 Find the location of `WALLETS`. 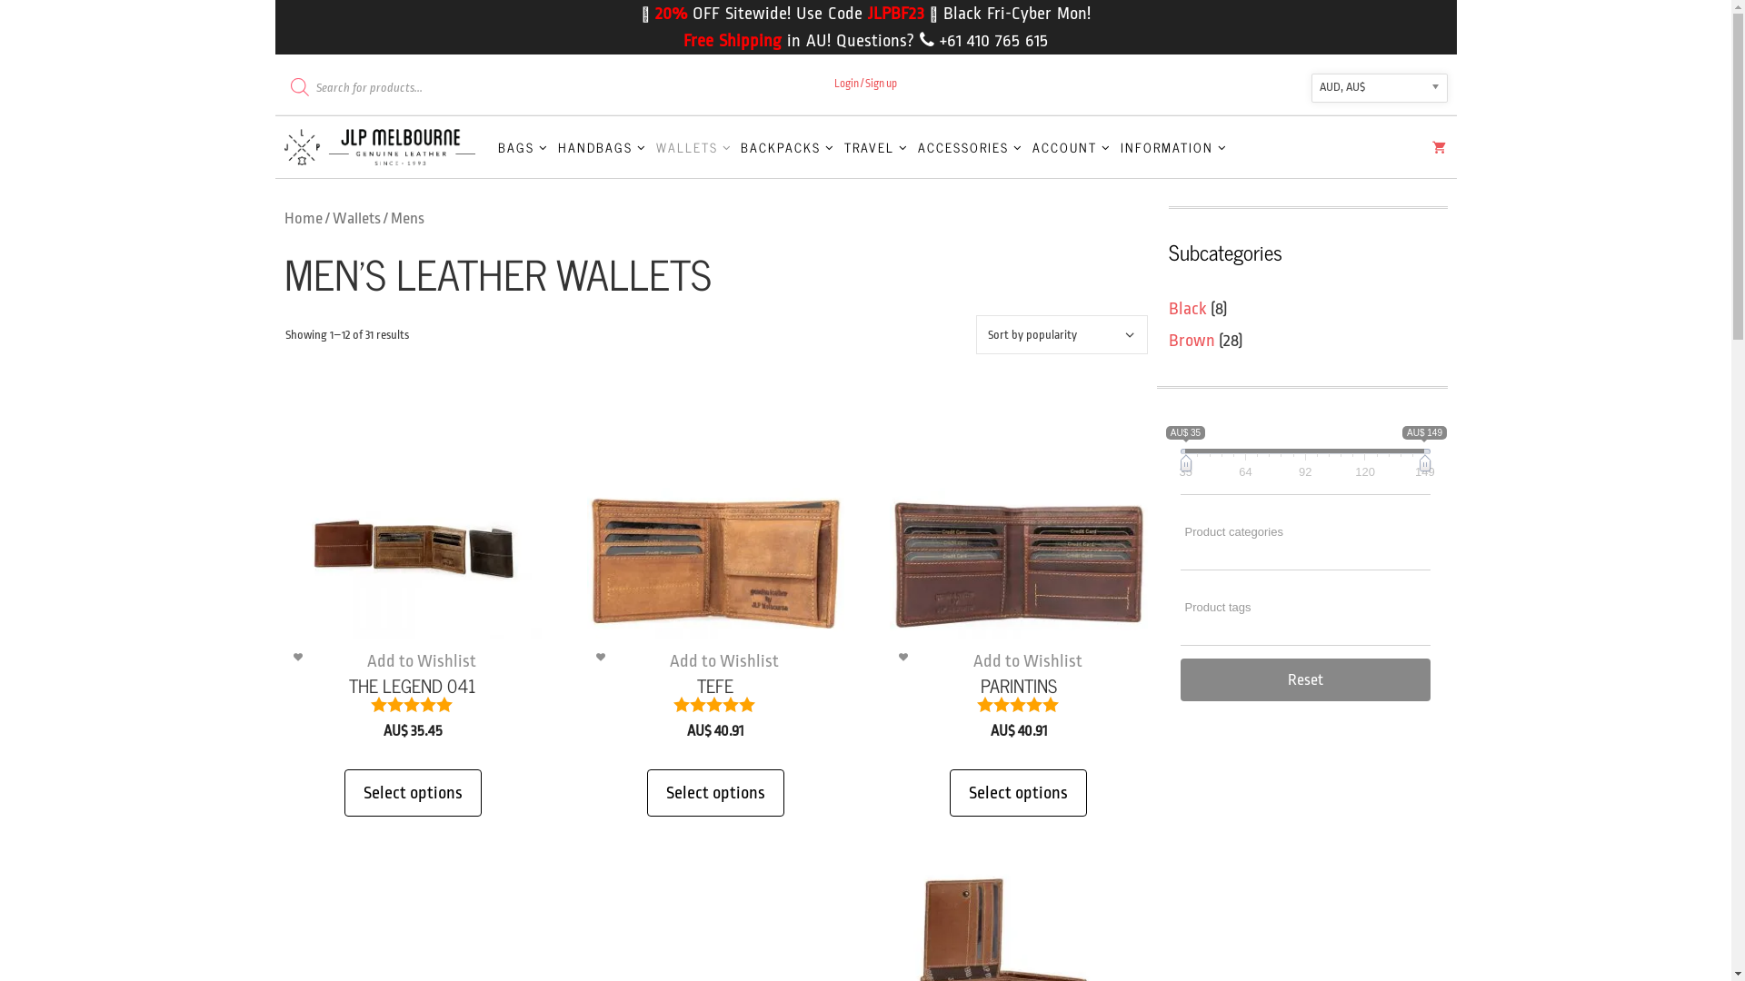

WALLETS is located at coordinates (694, 147).